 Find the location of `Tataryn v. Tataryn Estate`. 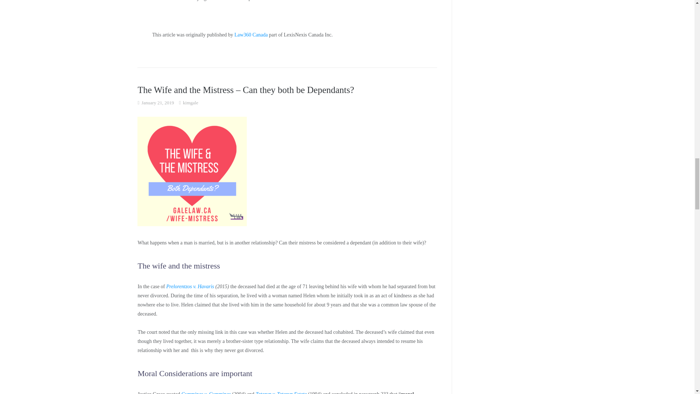

Tataryn v. Tataryn Estate is located at coordinates (281, 393).